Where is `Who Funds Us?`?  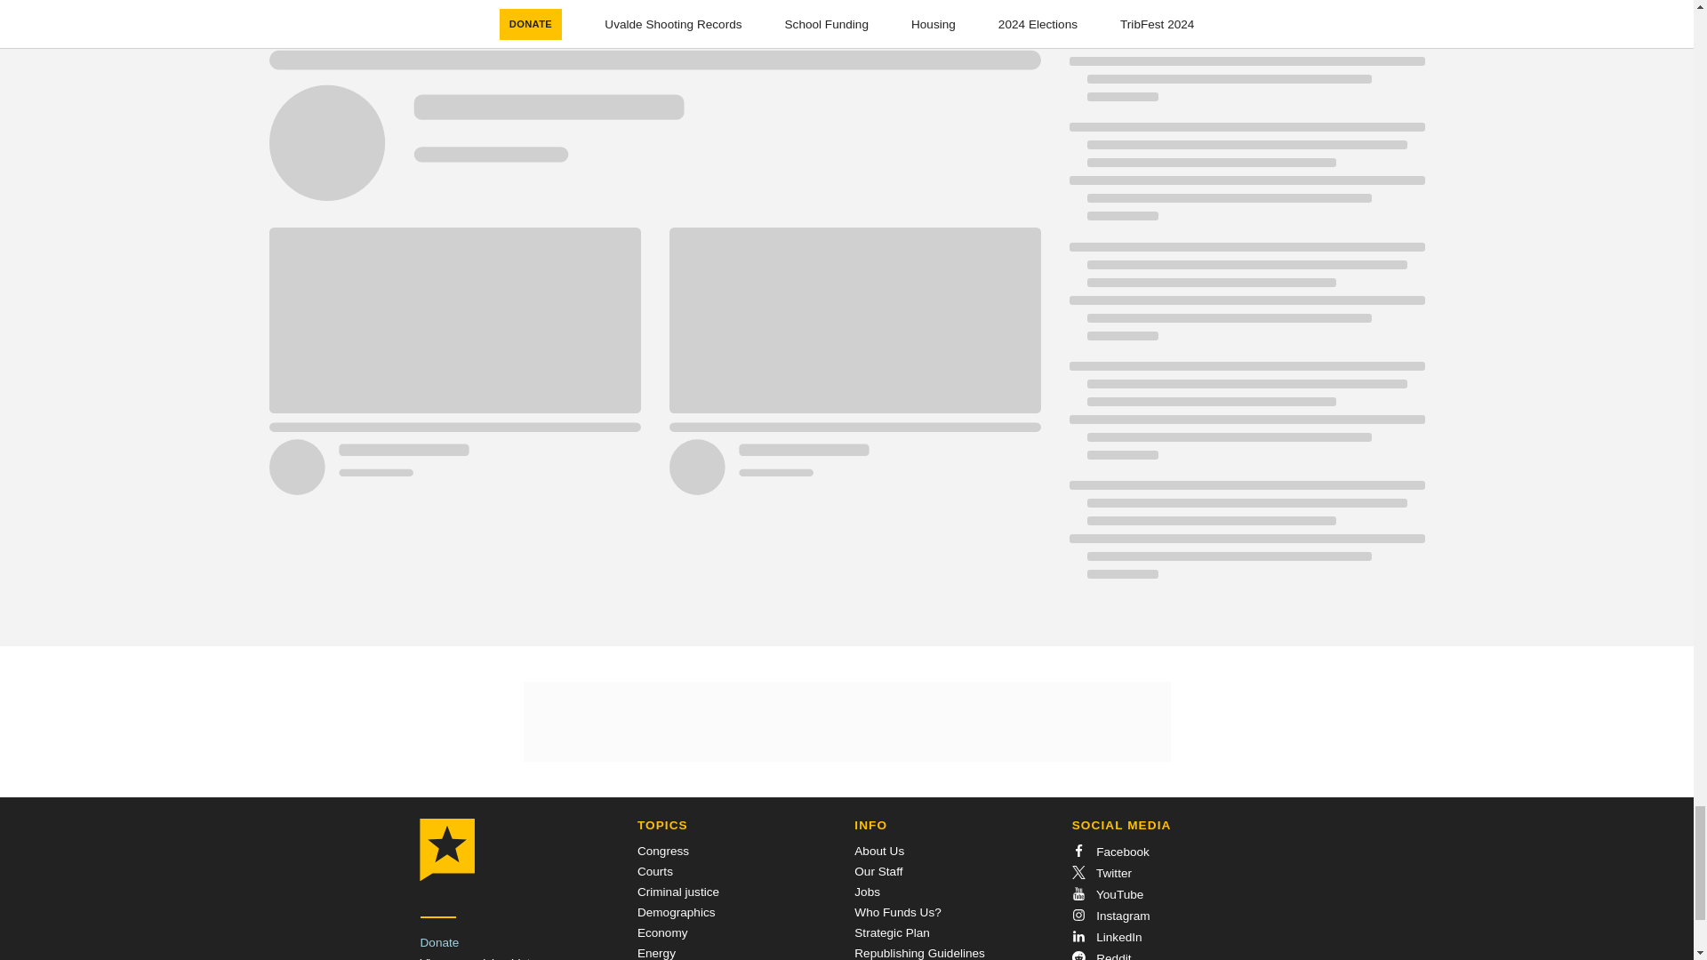
Who Funds Us? is located at coordinates (897, 912).